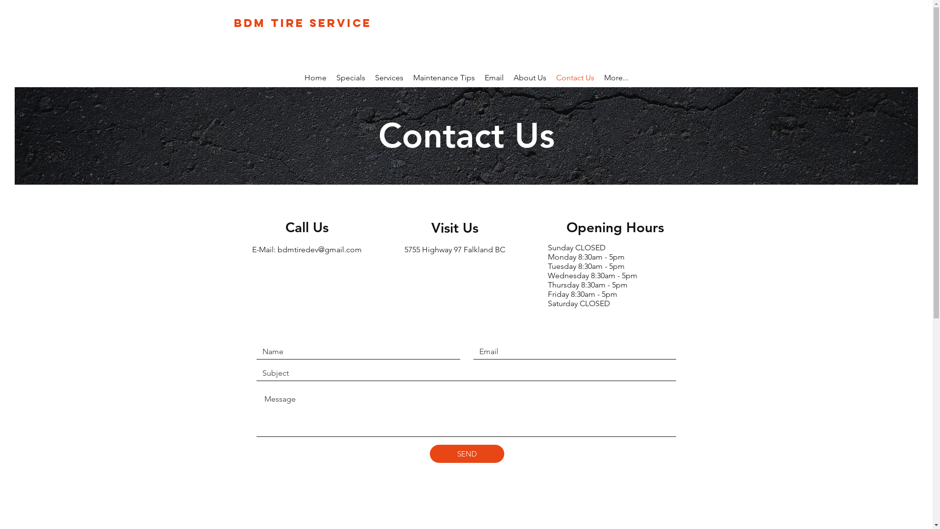 The width and height of the screenshot is (940, 529). What do you see at coordinates (575, 79) in the screenshot?
I see `Contact Us` at bounding box center [575, 79].